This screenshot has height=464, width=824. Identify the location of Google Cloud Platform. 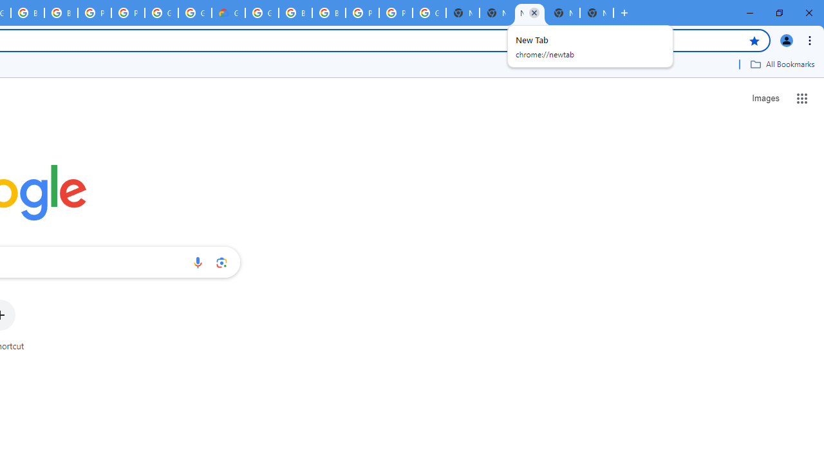
(194, 13).